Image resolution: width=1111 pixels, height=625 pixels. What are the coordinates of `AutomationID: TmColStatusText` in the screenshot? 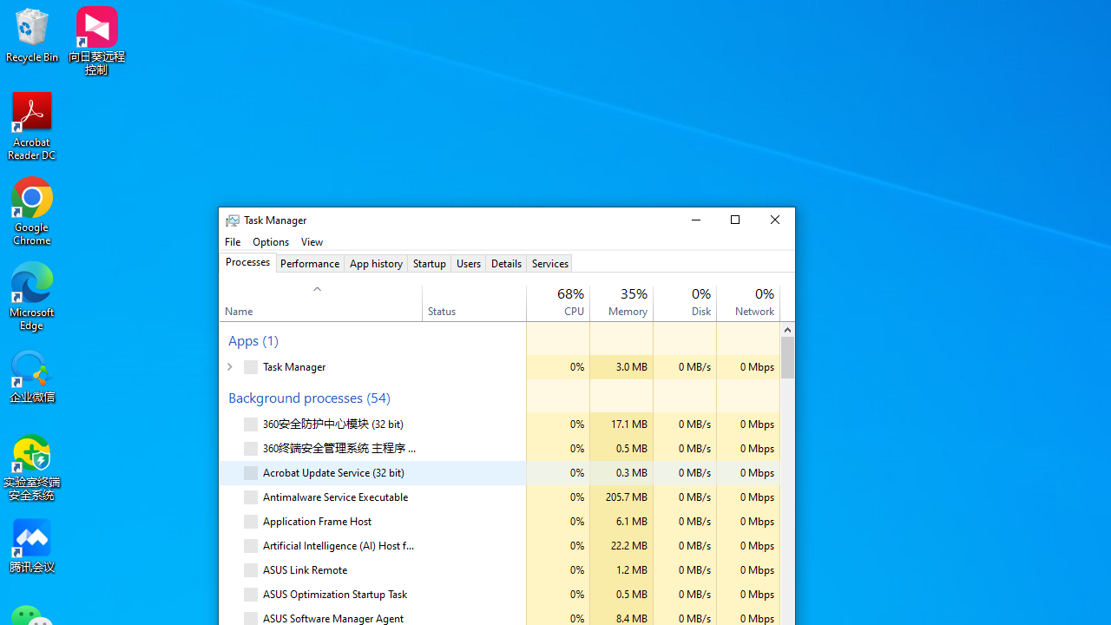 It's located at (425, 595).